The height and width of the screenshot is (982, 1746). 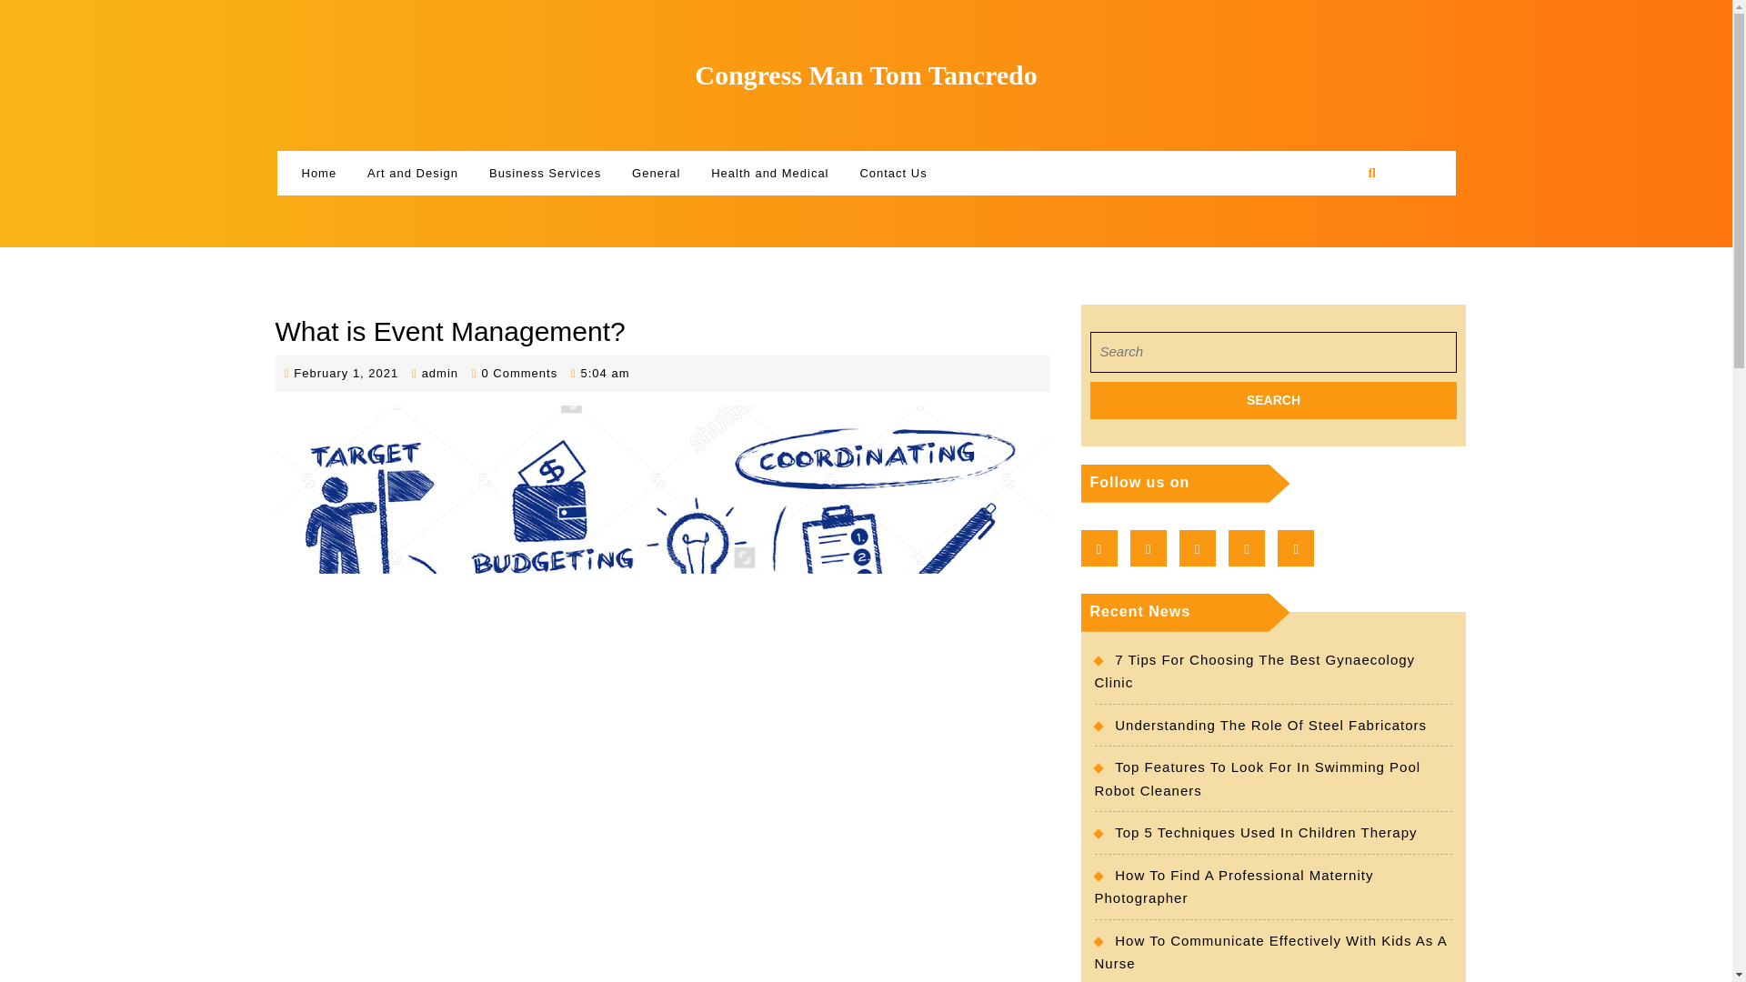 I want to click on Understanding The Role Of Steel Fabricators, so click(x=1255, y=671).